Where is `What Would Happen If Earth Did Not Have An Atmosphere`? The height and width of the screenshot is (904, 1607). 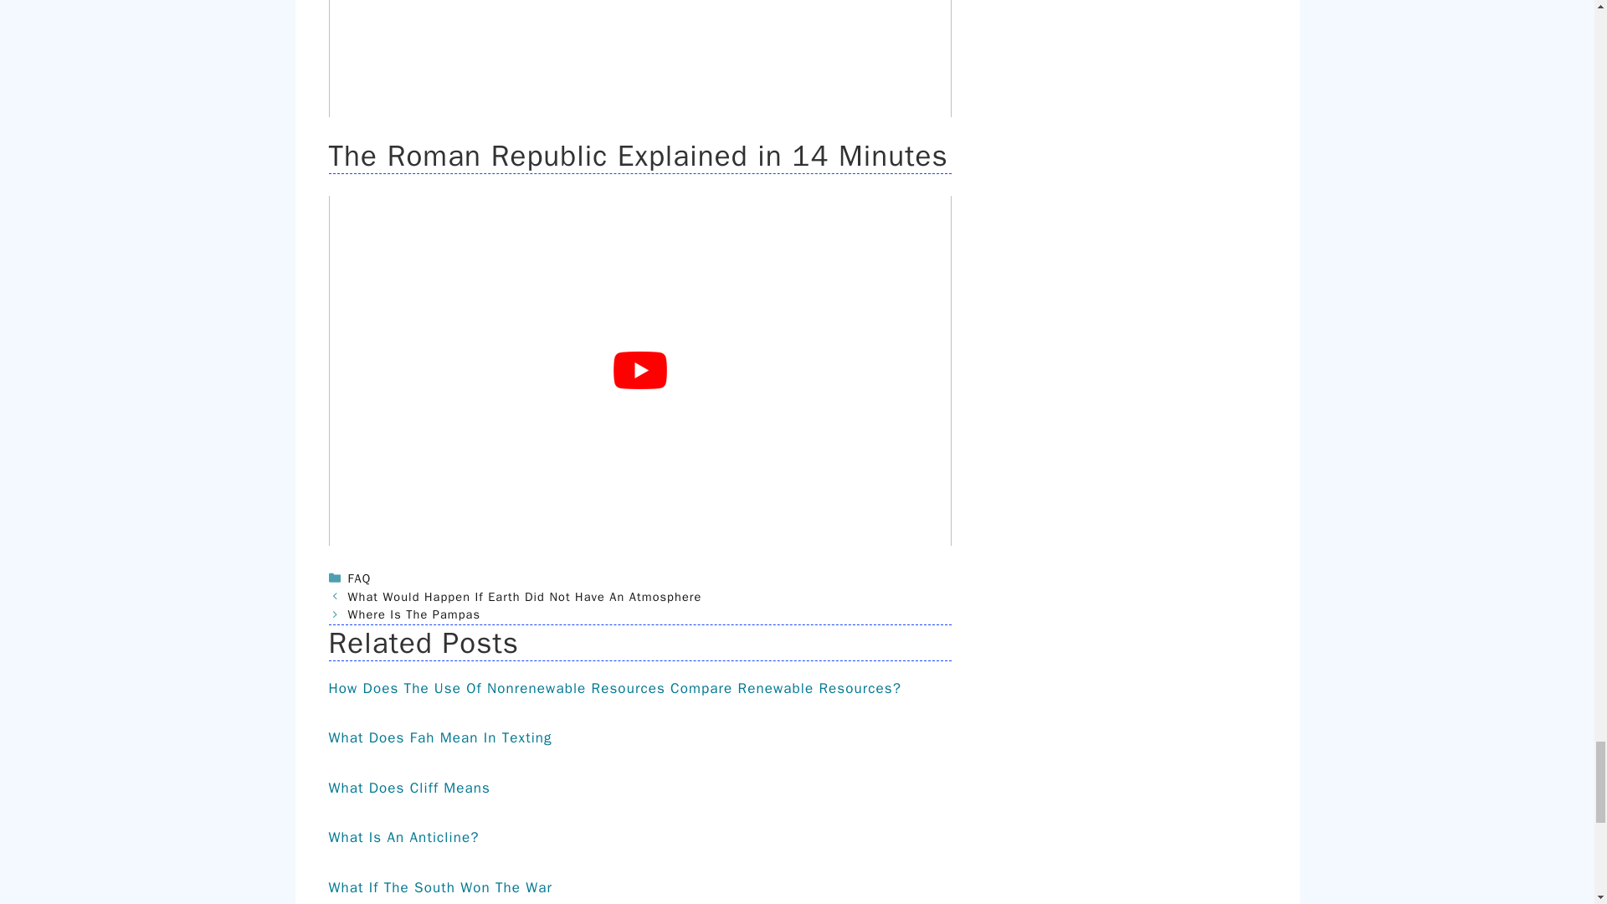 What Would Happen If Earth Did Not Have An Atmosphere is located at coordinates (526, 597).